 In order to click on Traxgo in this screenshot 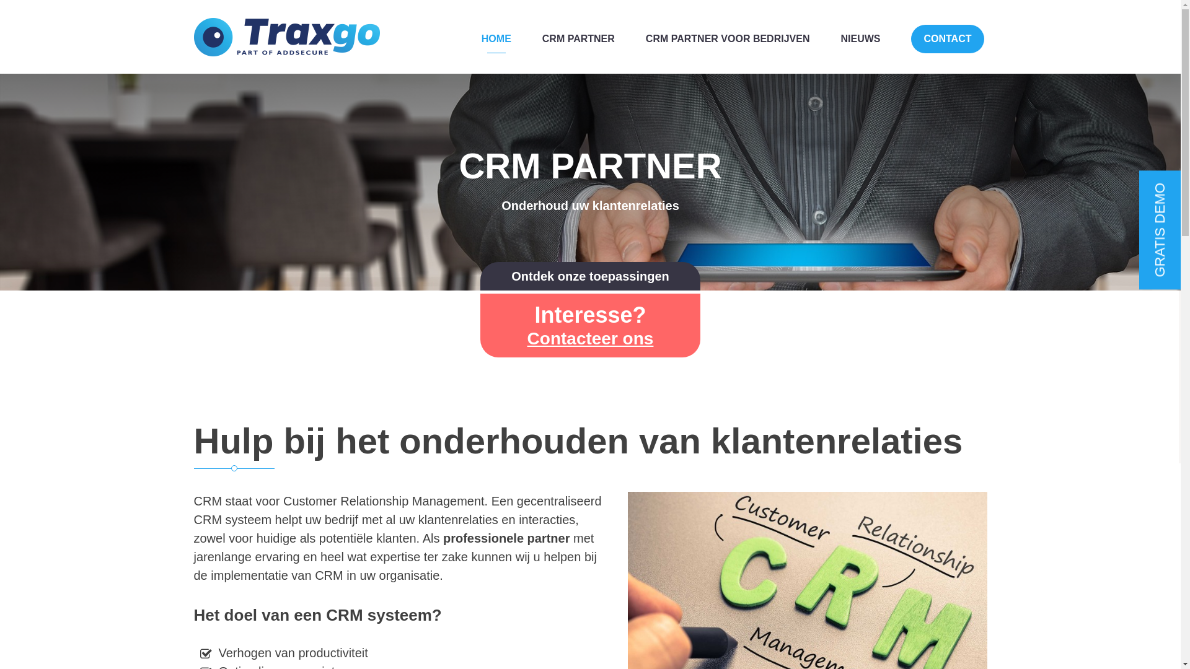, I will do `click(286, 37)`.